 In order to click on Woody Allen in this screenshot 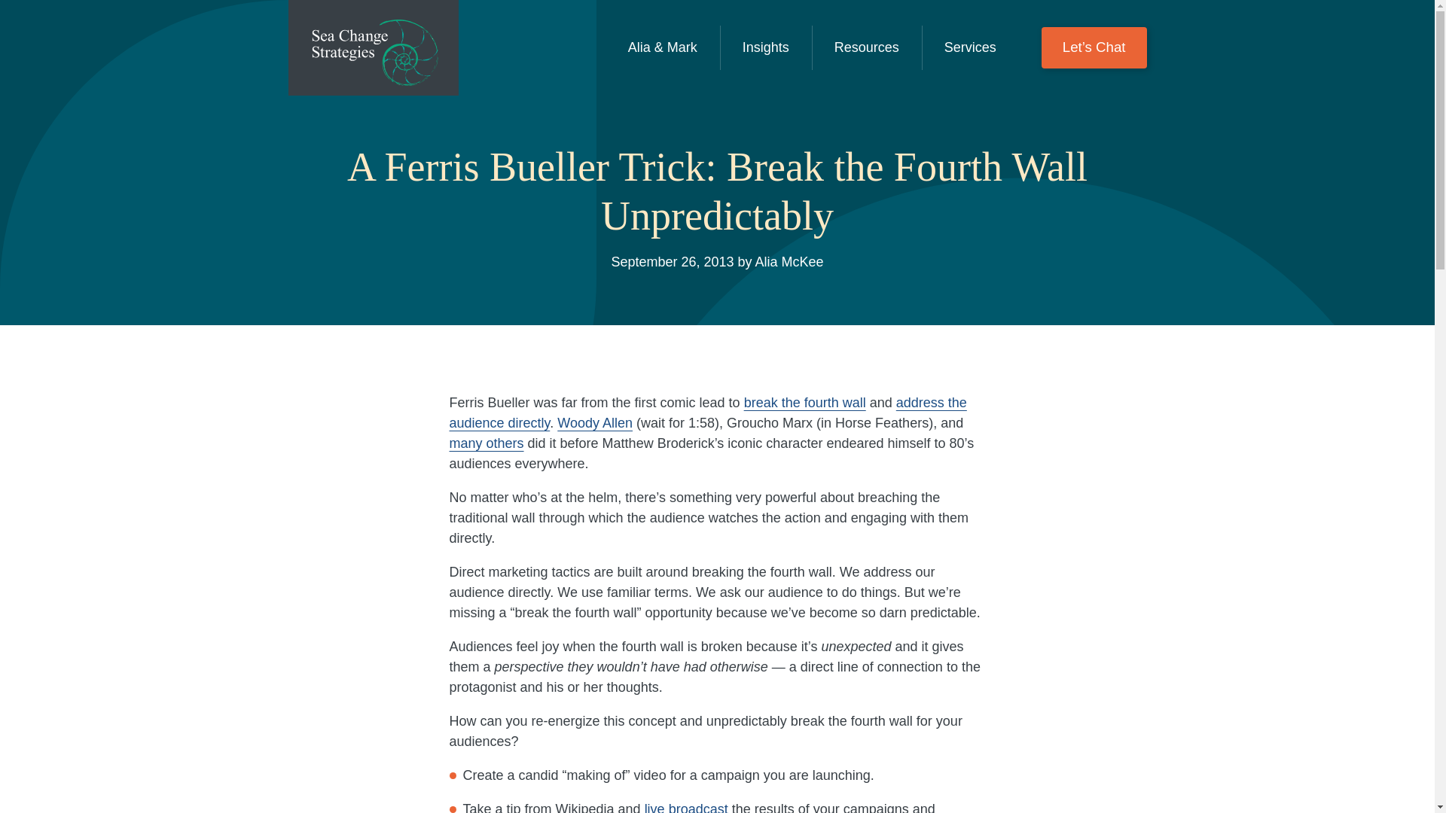, I will do `click(595, 423)`.